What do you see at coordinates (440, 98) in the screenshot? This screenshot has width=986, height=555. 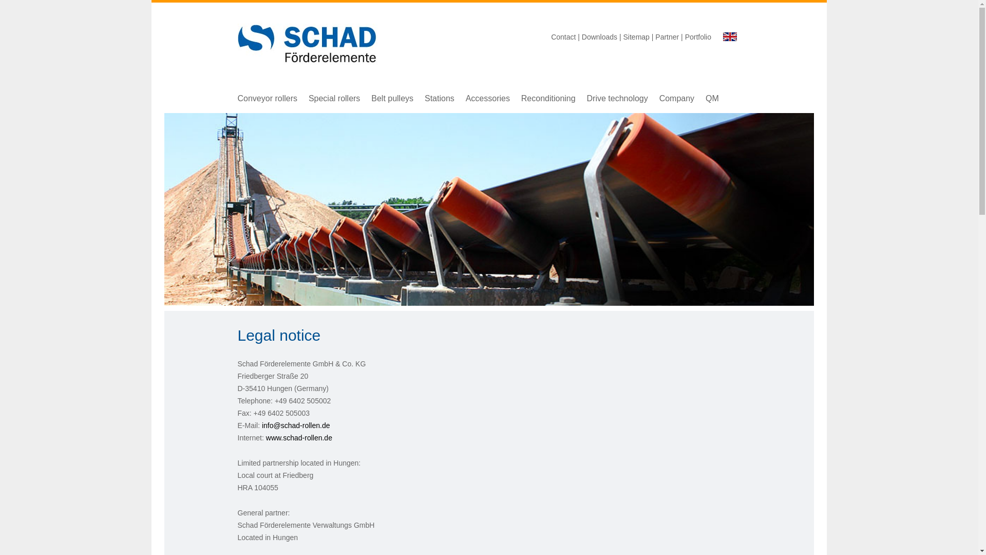 I see `Stations` at bounding box center [440, 98].